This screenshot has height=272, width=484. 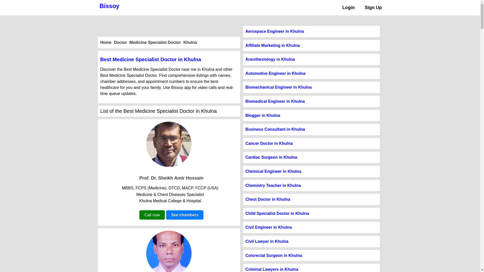 What do you see at coordinates (373, 8) in the screenshot?
I see `Sign Up` at bounding box center [373, 8].